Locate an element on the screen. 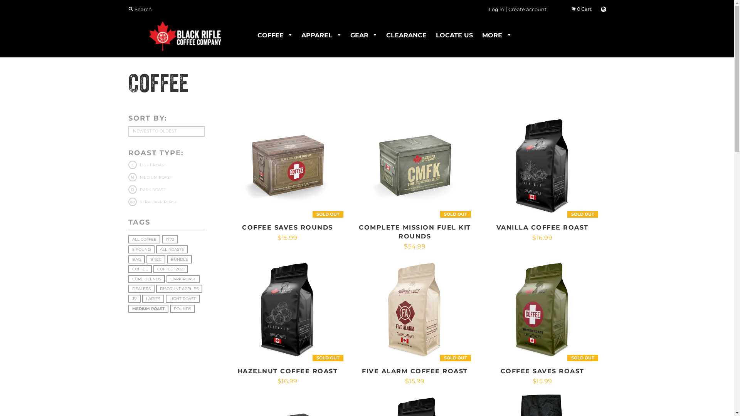 The width and height of the screenshot is (740, 416). COFFEE is located at coordinates (275, 35).